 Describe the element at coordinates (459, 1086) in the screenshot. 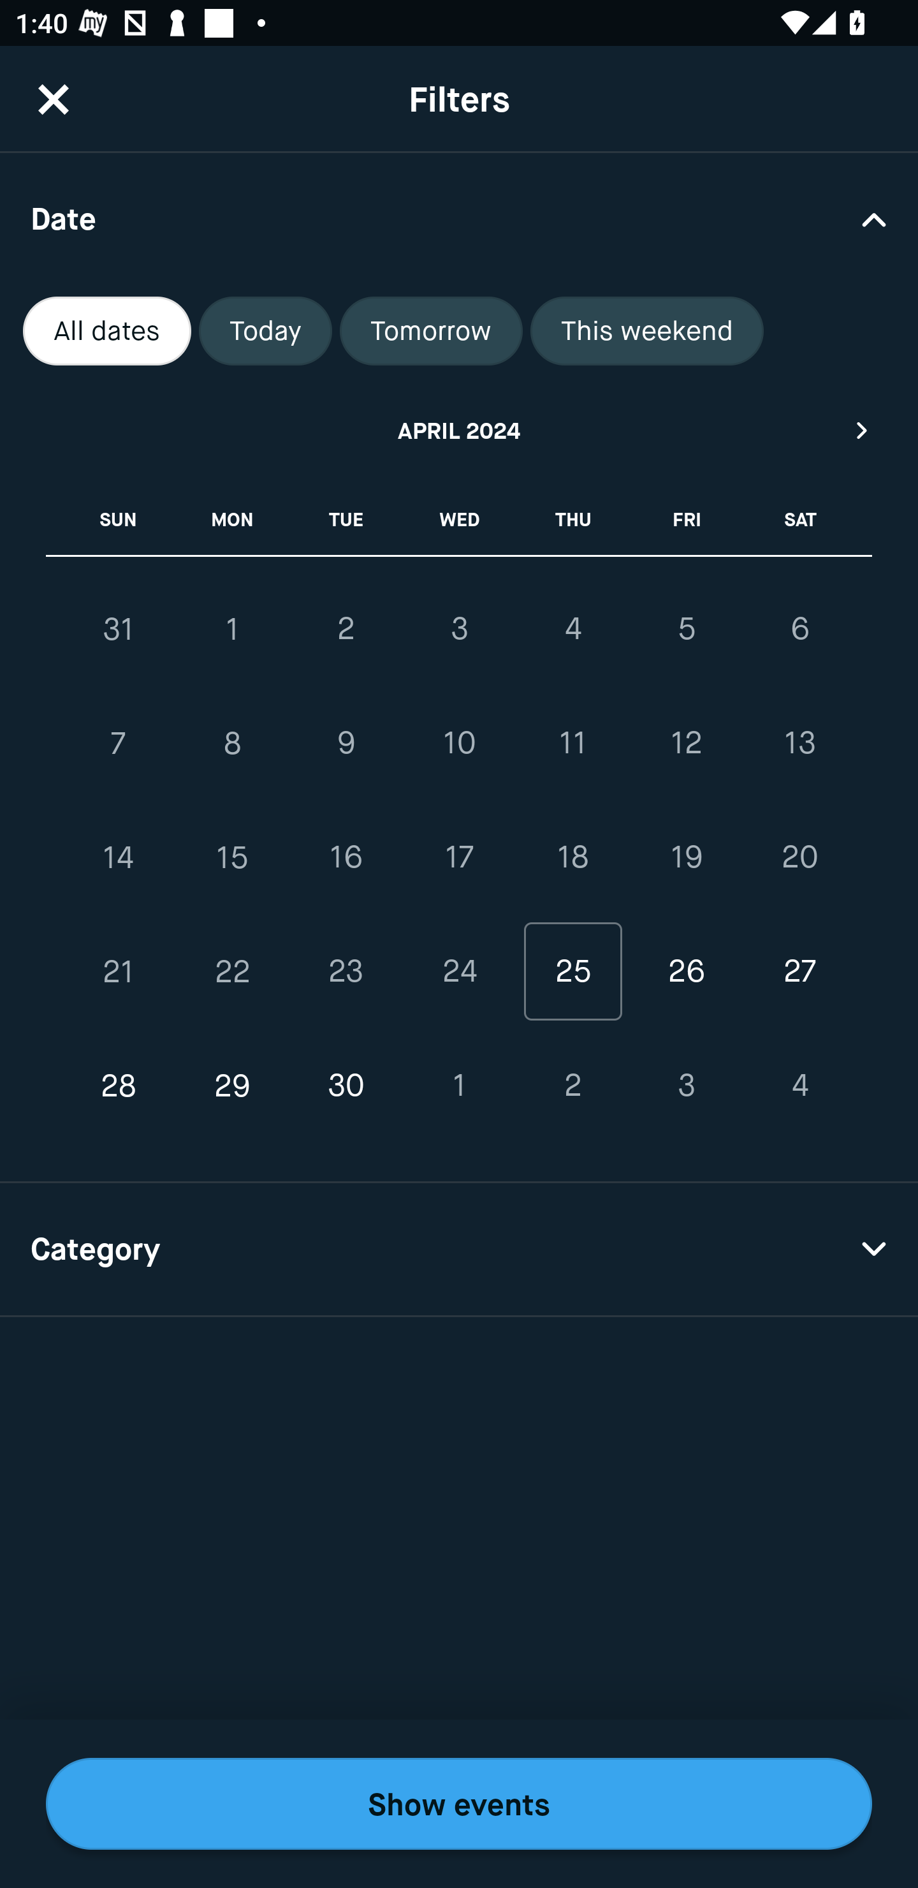

I see `1` at that location.